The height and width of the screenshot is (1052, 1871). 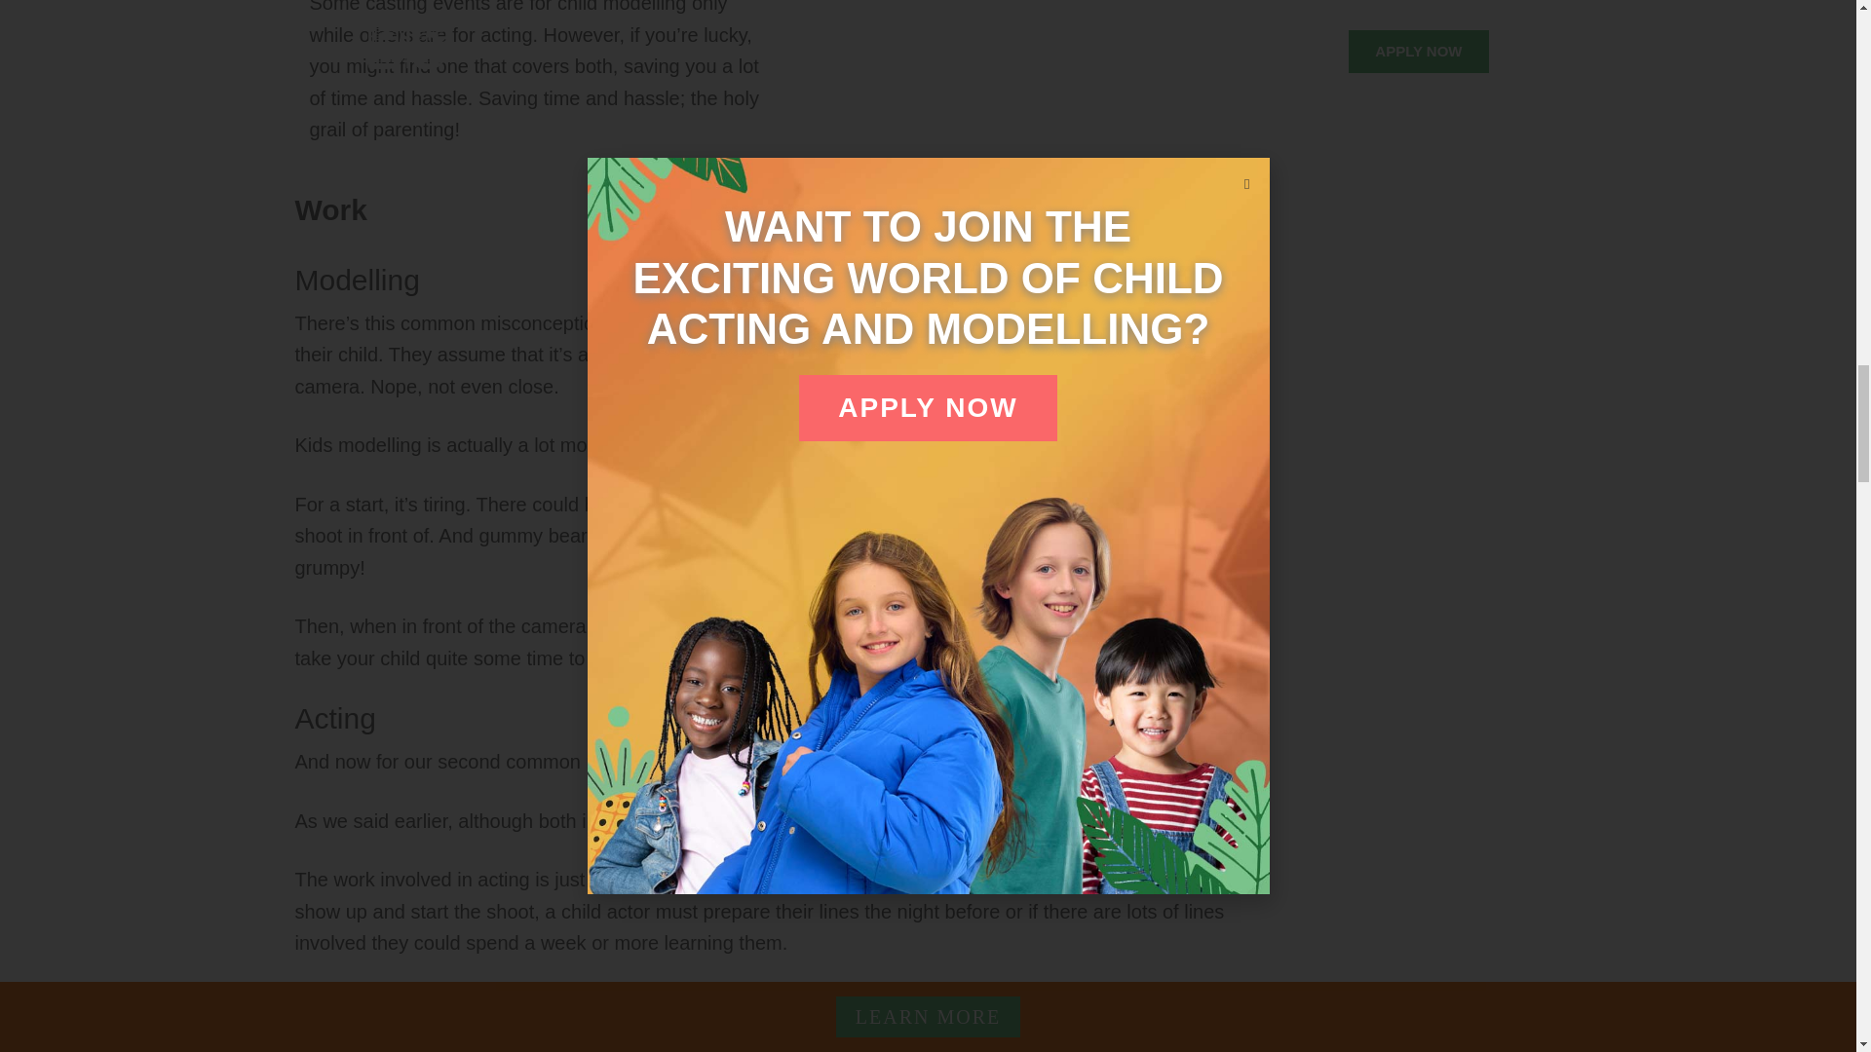 What do you see at coordinates (1027, 21) in the screenshot?
I see `modeling and acting` at bounding box center [1027, 21].